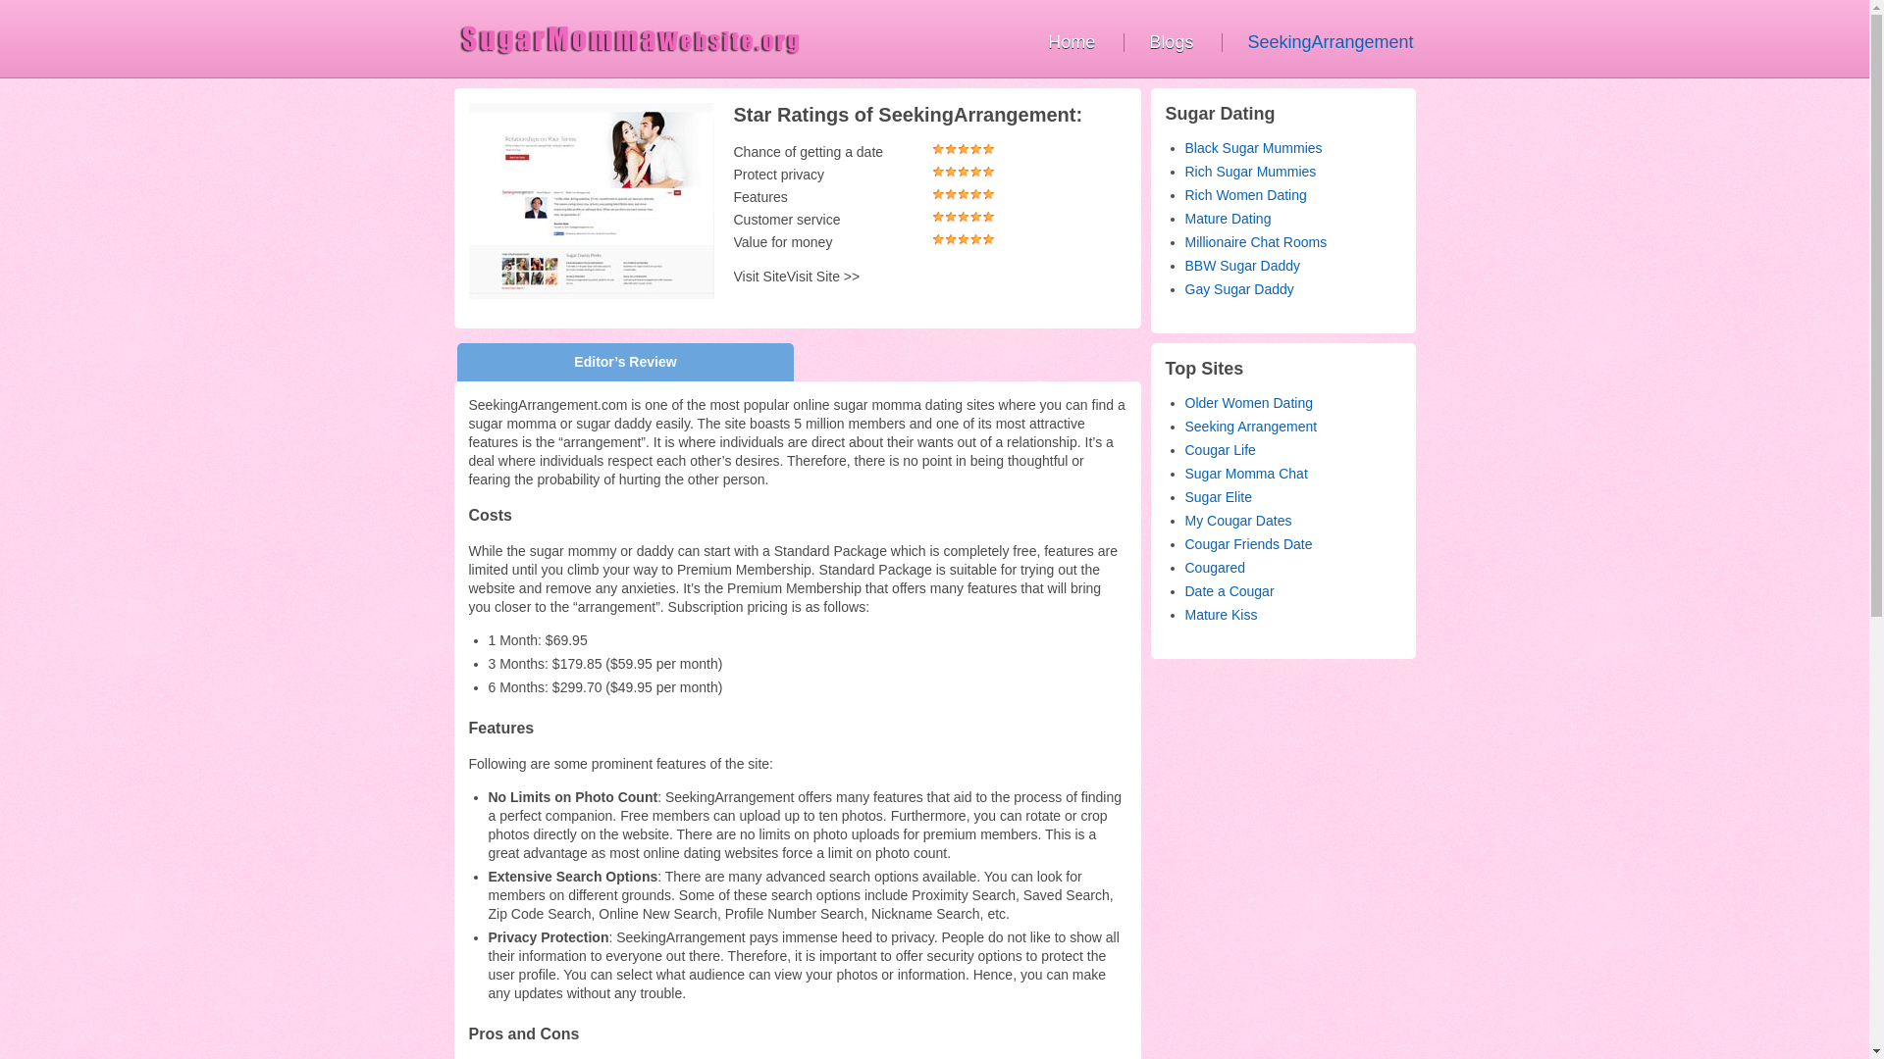 This screenshot has width=1884, height=1059. What do you see at coordinates (1229, 218) in the screenshot?
I see `Mature Dating` at bounding box center [1229, 218].